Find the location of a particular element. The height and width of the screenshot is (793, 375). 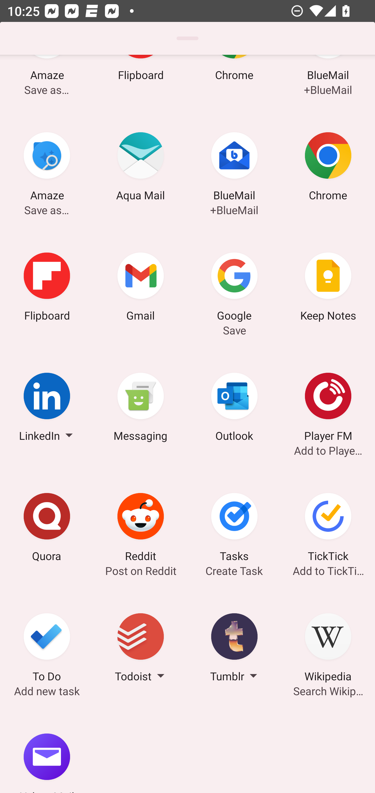

To Do Add new task is located at coordinates (47, 649).